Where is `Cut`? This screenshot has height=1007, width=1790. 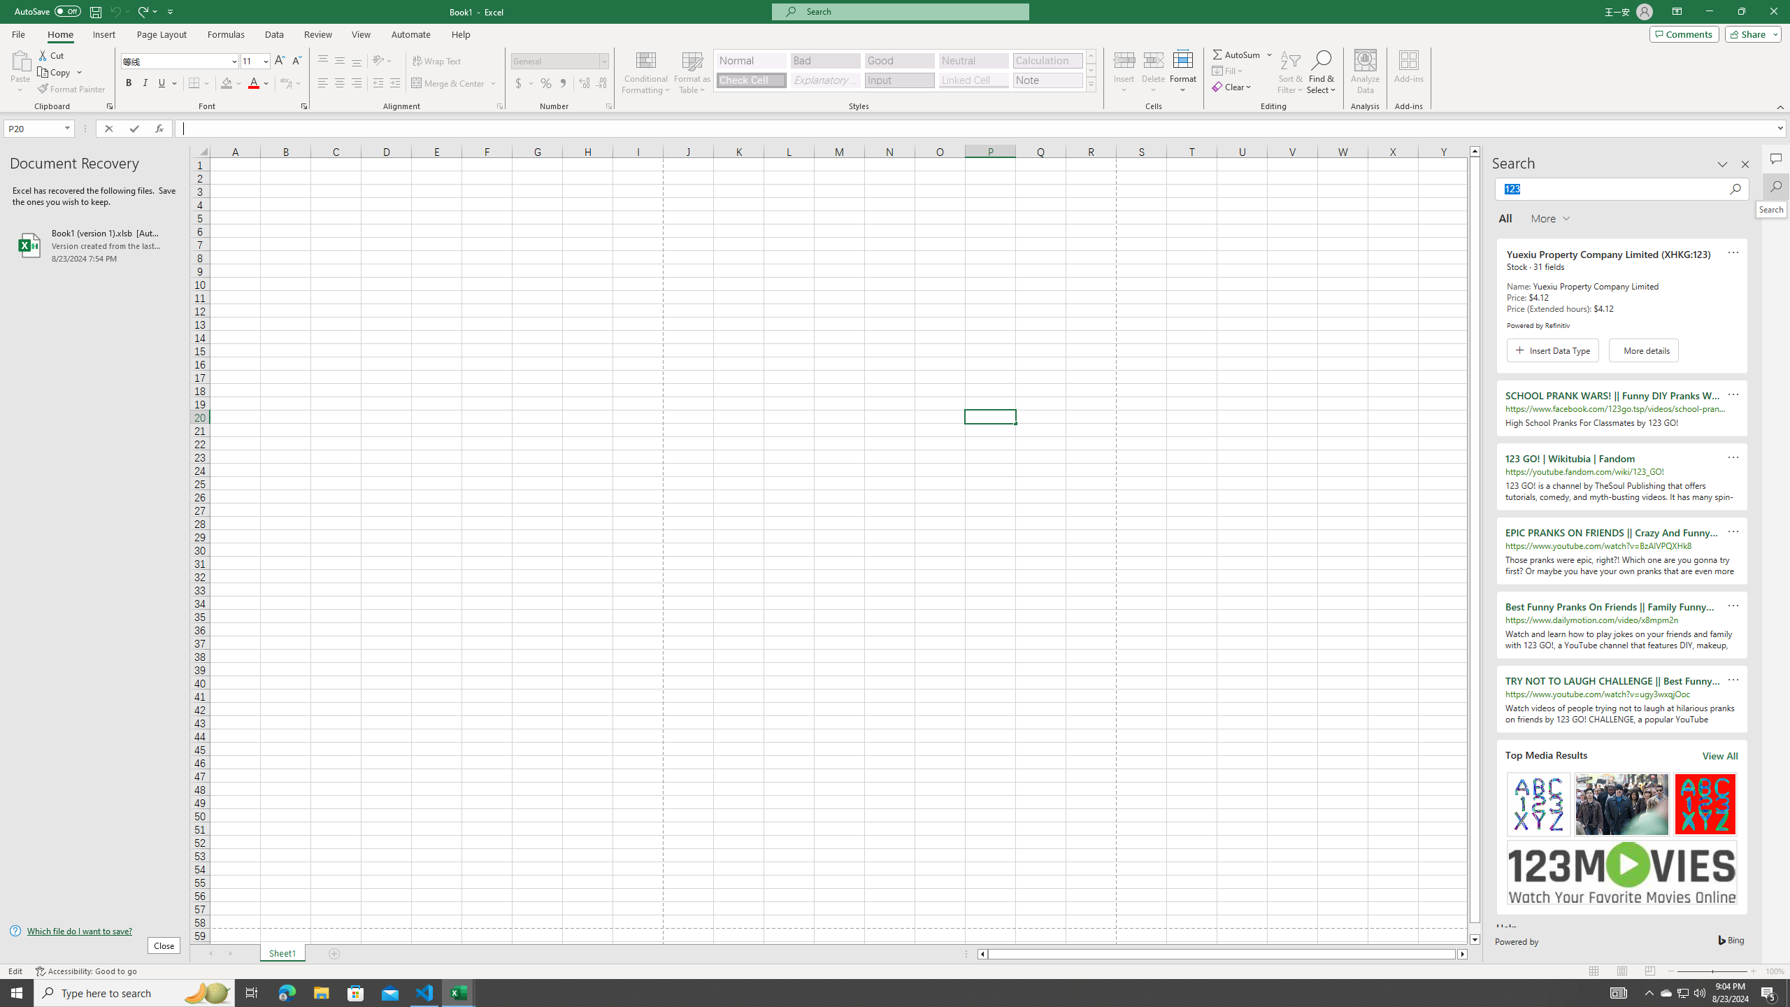
Cut is located at coordinates (52, 55).